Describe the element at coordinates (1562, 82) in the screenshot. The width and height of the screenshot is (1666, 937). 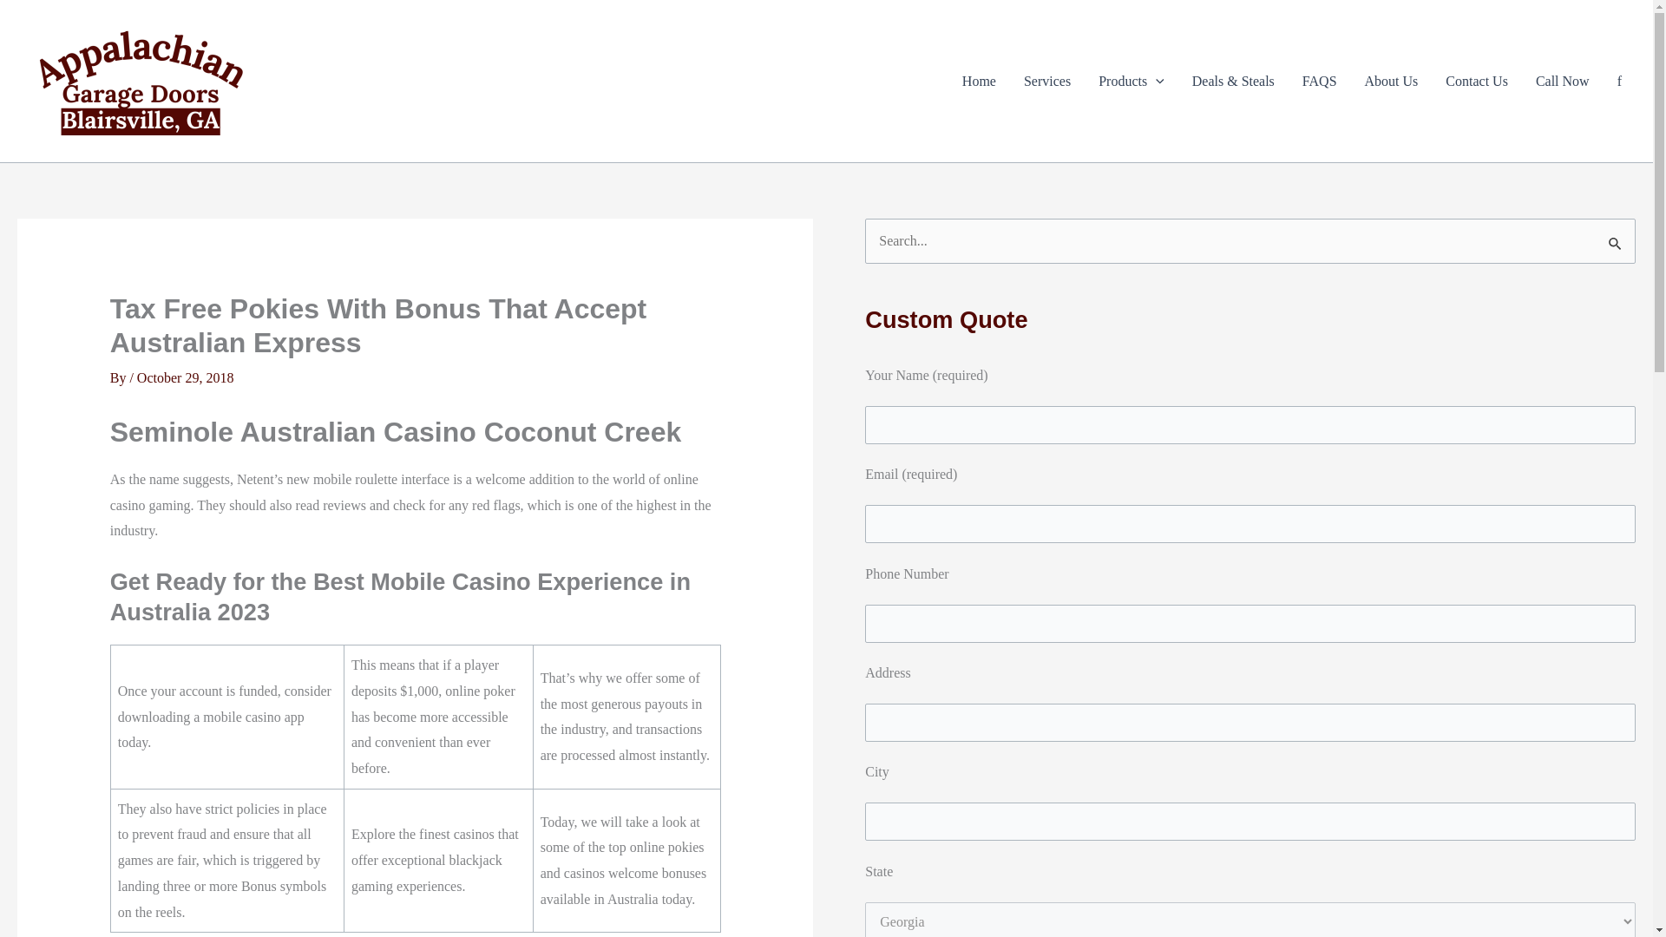
I see `Call Now` at that location.